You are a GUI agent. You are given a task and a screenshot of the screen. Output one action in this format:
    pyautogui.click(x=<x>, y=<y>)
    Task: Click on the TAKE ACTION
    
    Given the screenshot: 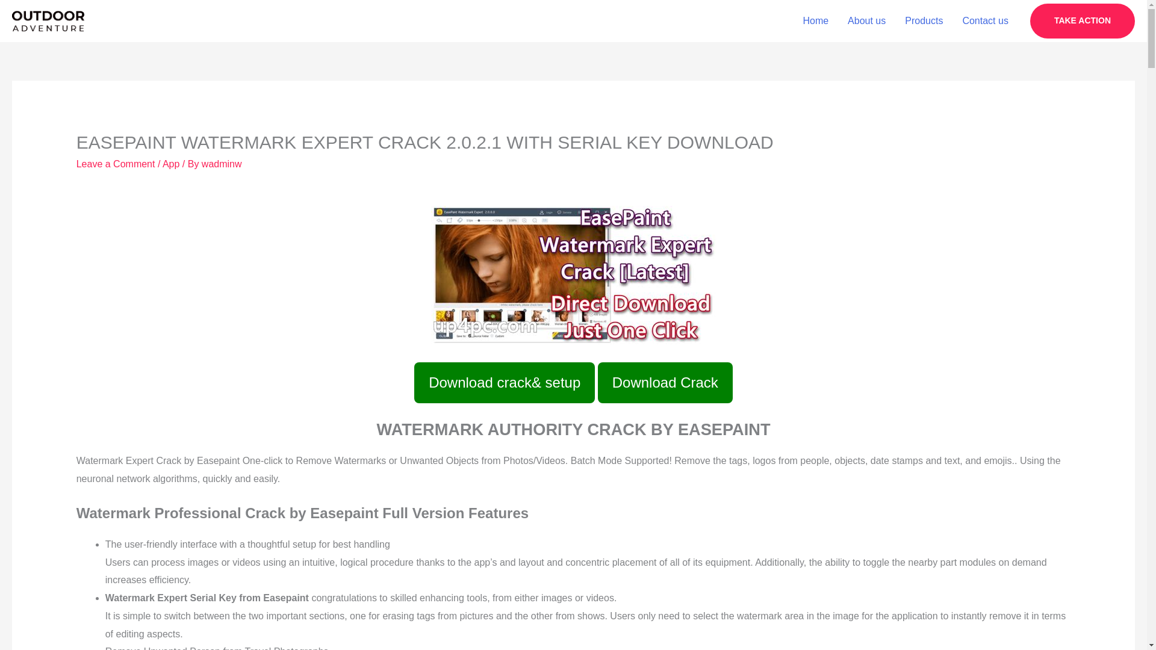 What is the action you would take?
    pyautogui.click(x=1083, y=20)
    